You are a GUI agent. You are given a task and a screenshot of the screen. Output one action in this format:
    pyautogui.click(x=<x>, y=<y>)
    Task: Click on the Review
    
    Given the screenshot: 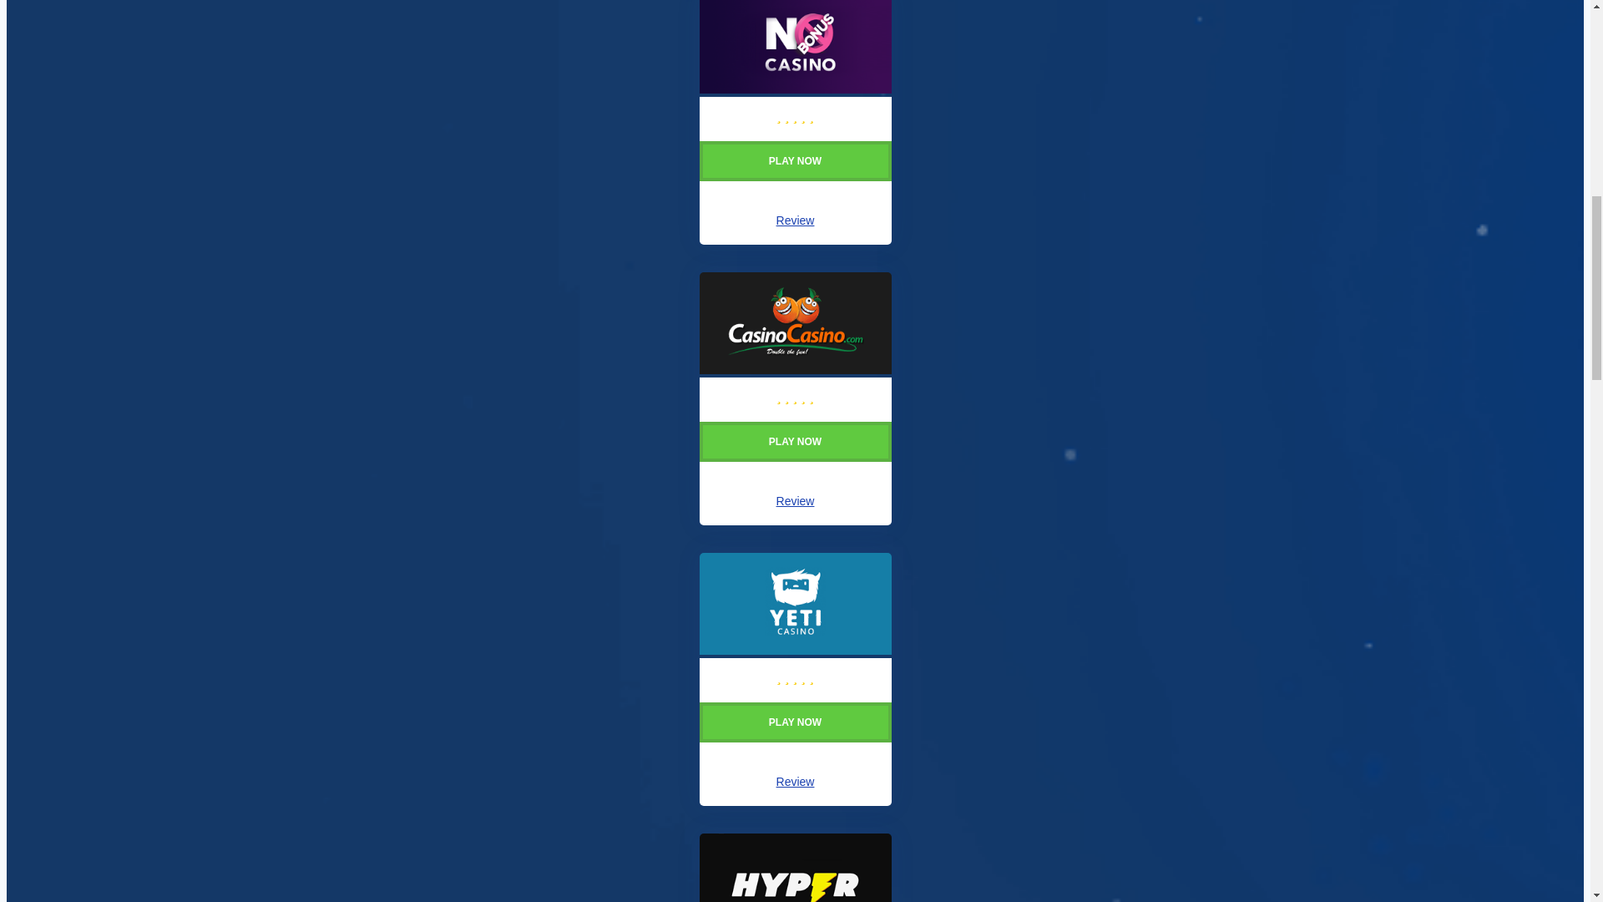 What is the action you would take?
    pyautogui.click(x=795, y=220)
    